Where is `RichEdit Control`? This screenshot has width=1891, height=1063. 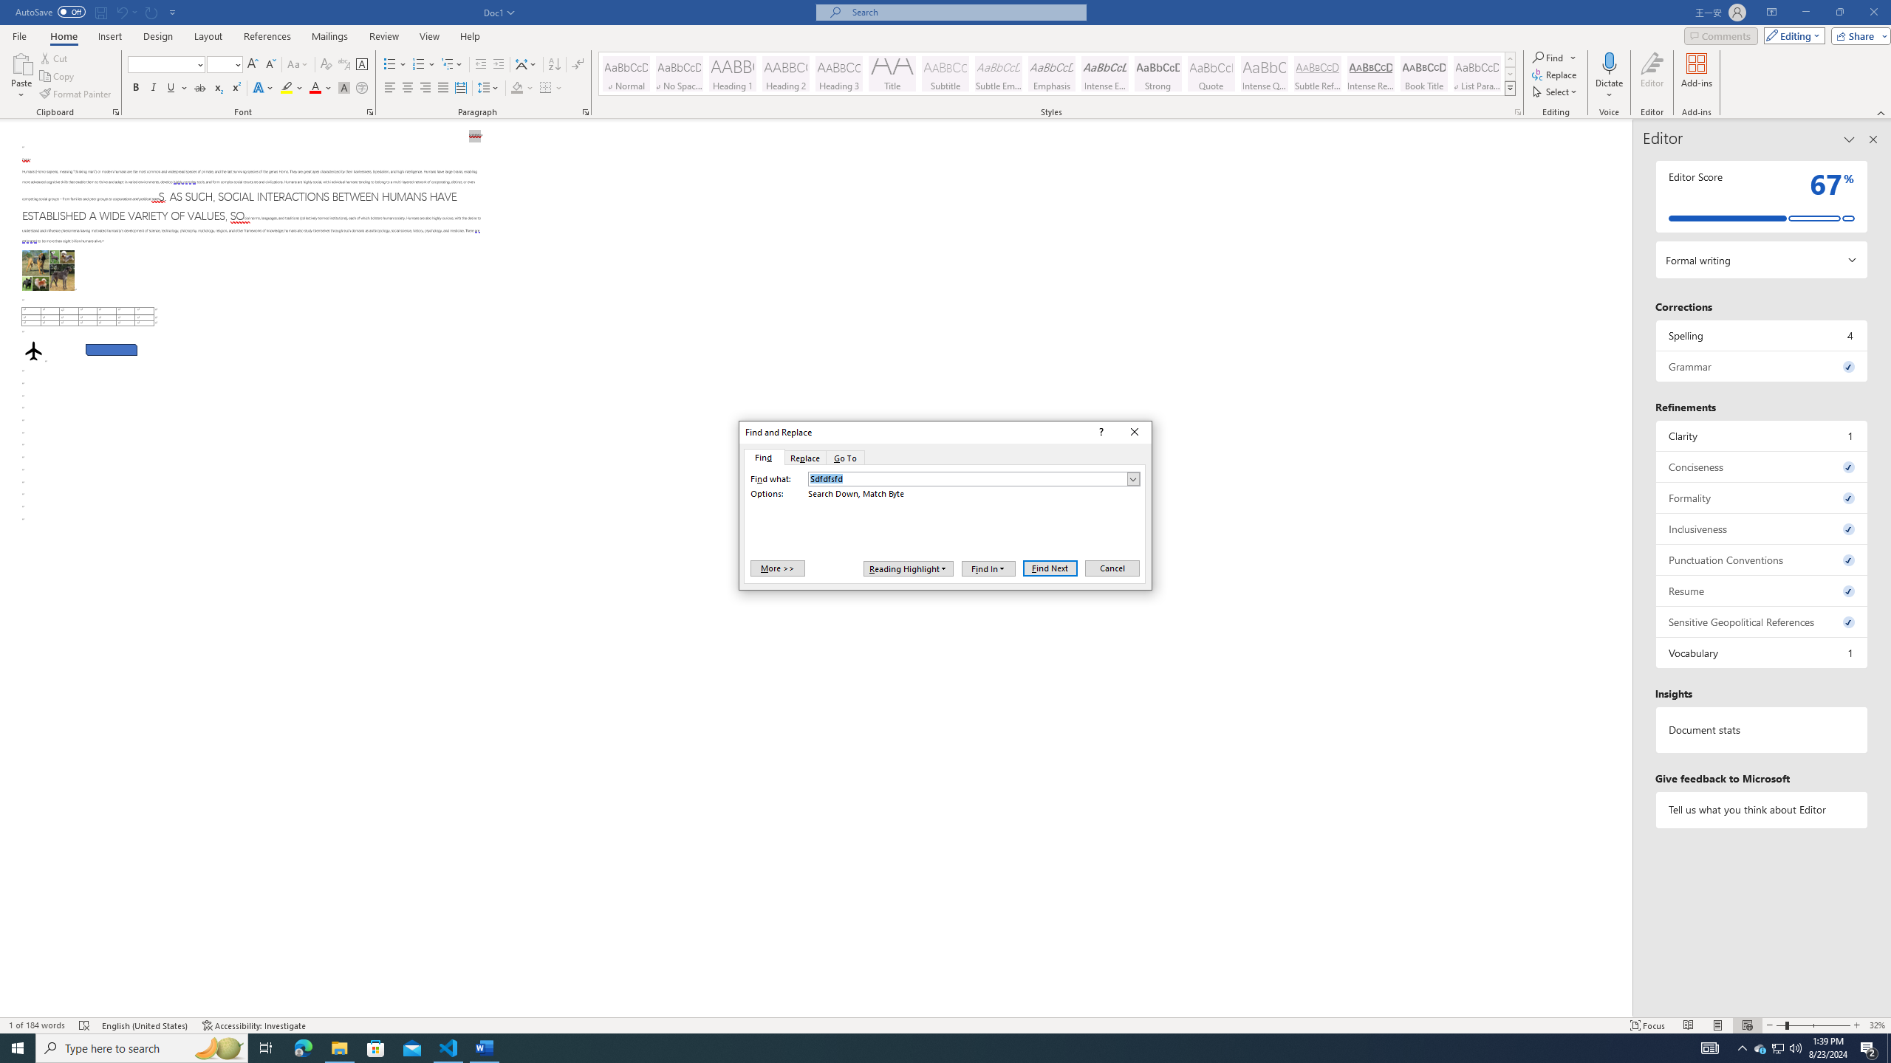 RichEdit Control is located at coordinates (968, 479).